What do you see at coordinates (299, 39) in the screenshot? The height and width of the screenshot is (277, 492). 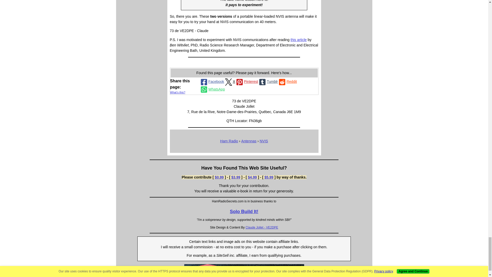 I see `this article` at bounding box center [299, 39].